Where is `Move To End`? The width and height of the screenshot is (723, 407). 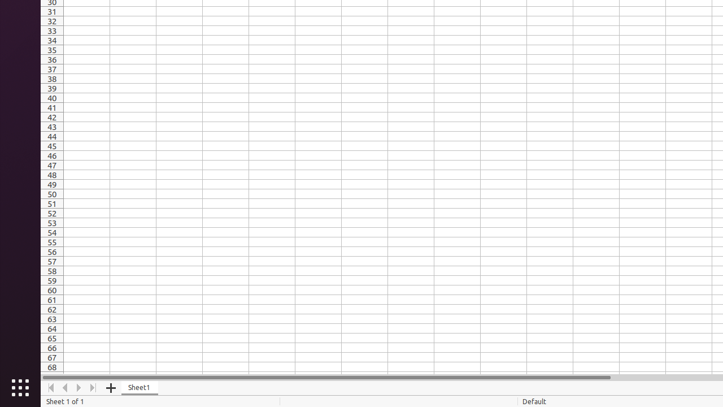
Move To End is located at coordinates (94, 388).